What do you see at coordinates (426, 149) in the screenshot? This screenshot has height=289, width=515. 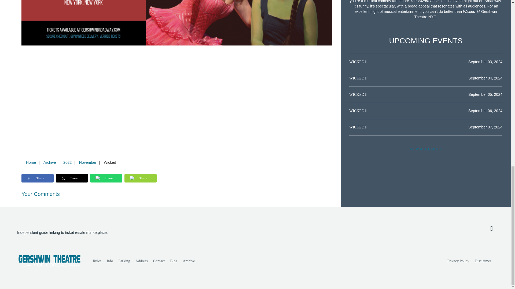 I see `VIEW ALL EVENTS` at bounding box center [426, 149].